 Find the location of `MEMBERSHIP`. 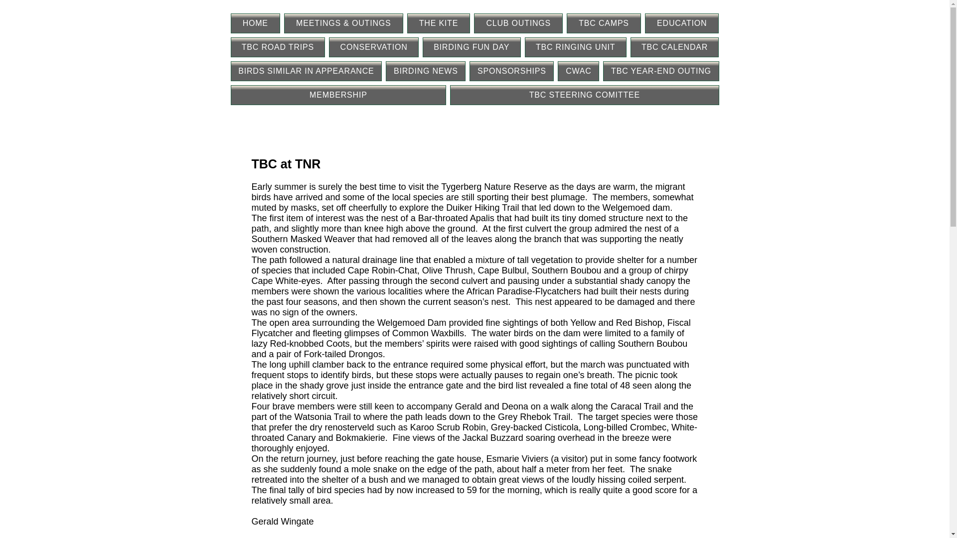

MEMBERSHIP is located at coordinates (338, 95).